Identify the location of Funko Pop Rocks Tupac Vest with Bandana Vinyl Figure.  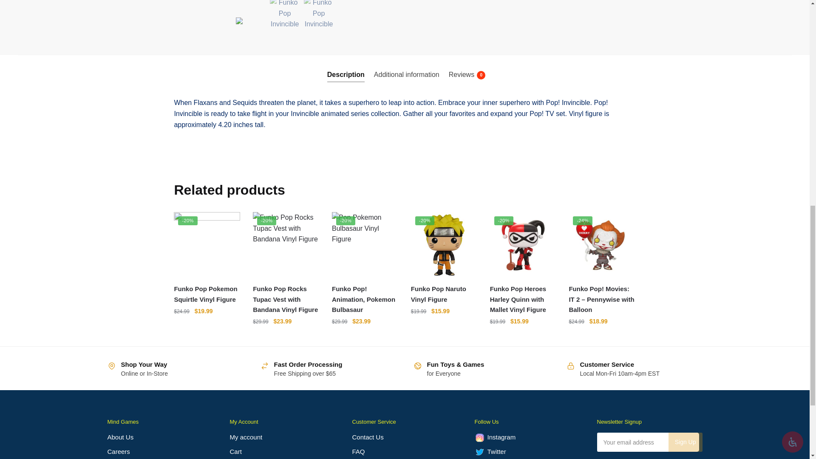
(286, 245).